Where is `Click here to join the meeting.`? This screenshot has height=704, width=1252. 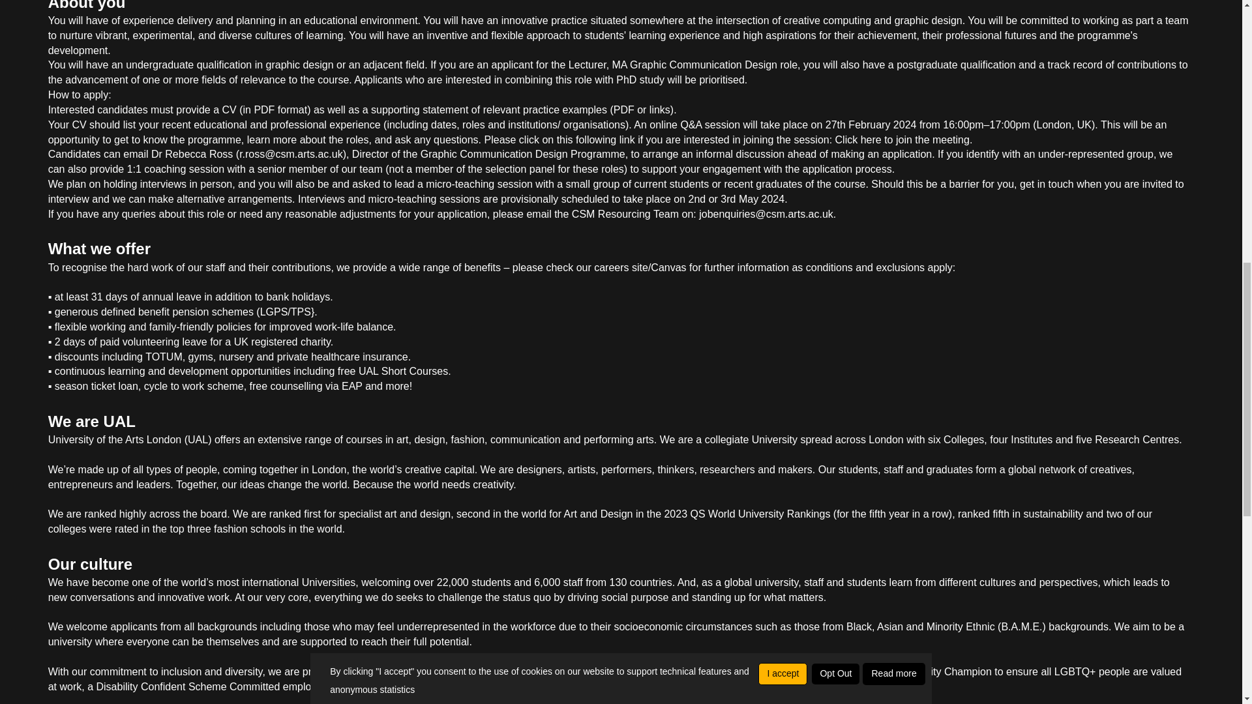
Click here to join the meeting. is located at coordinates (904, 139).